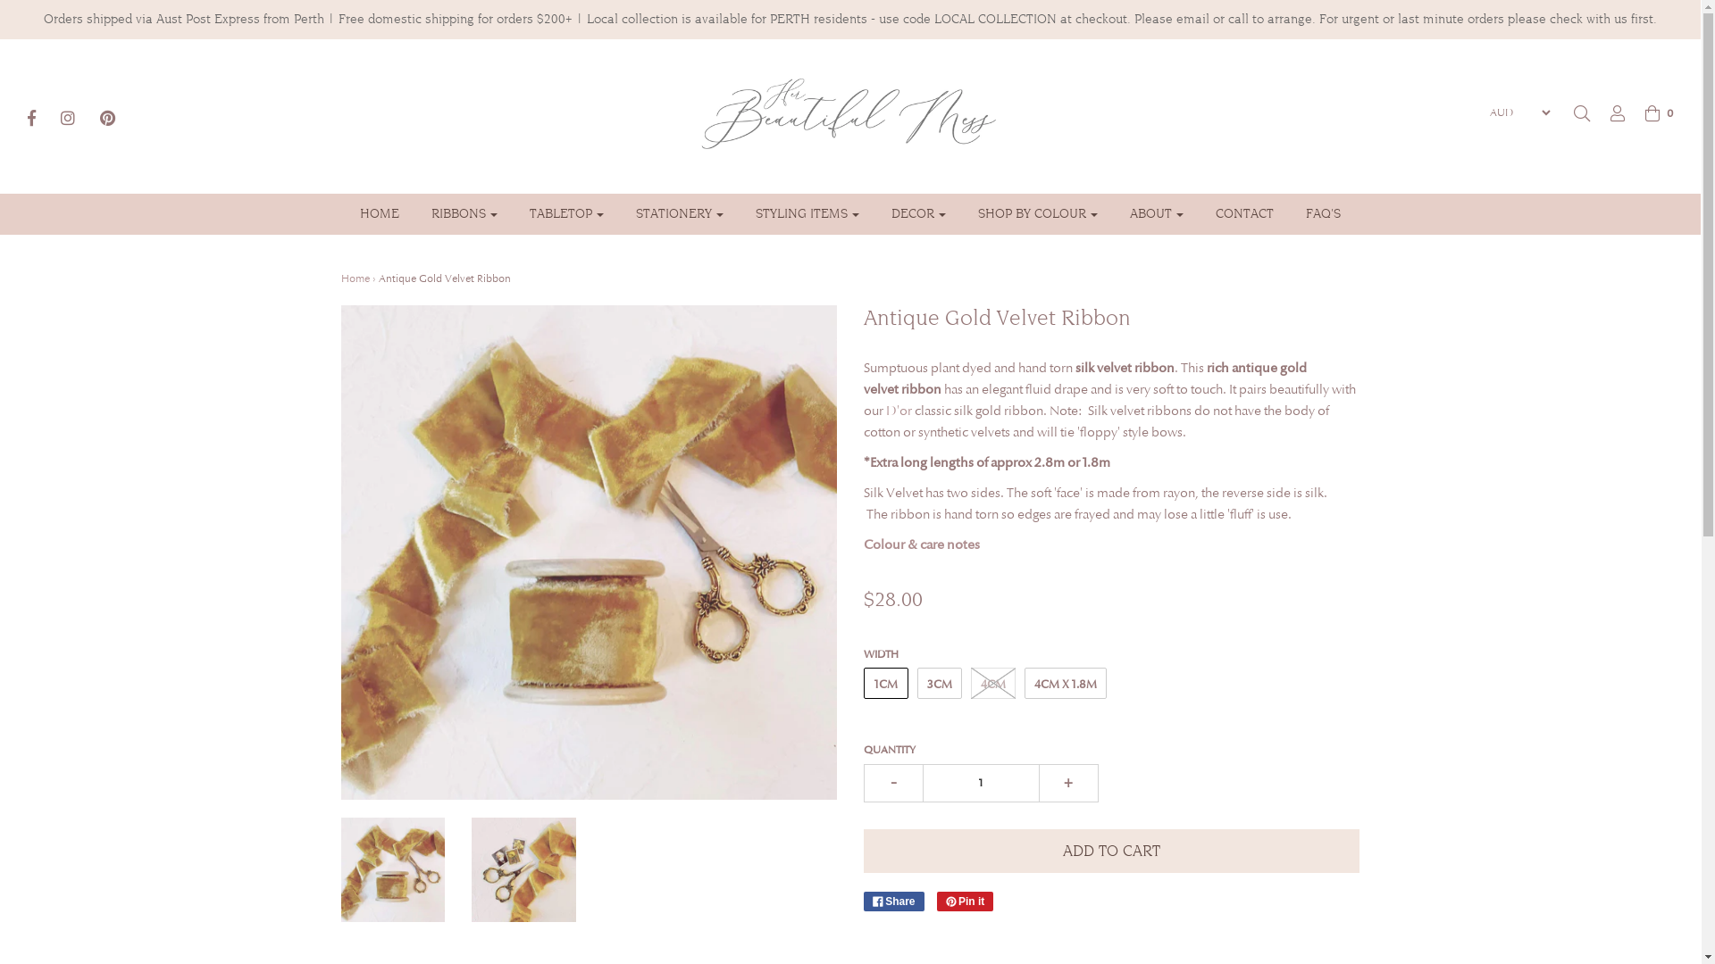 The height and width of the screenshot is (964, 1715). What do you see at coordinates (1038, 214) in the screenshot?
I see `SHOP BY COLOUR` at bounding box center [1038, 214].